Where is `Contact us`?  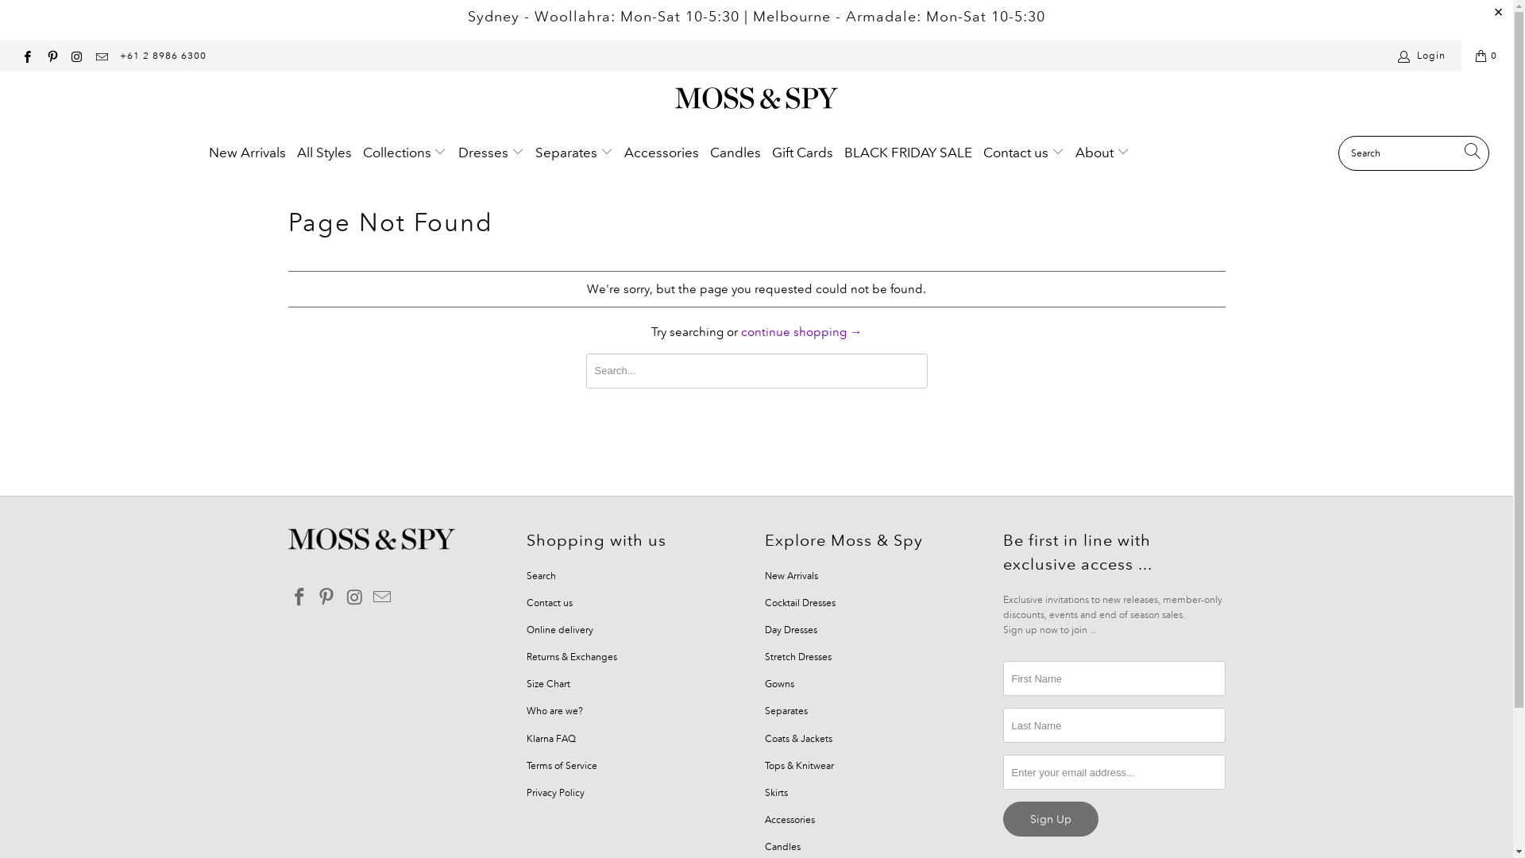 Contact us is located at coordinates (1024, 153).